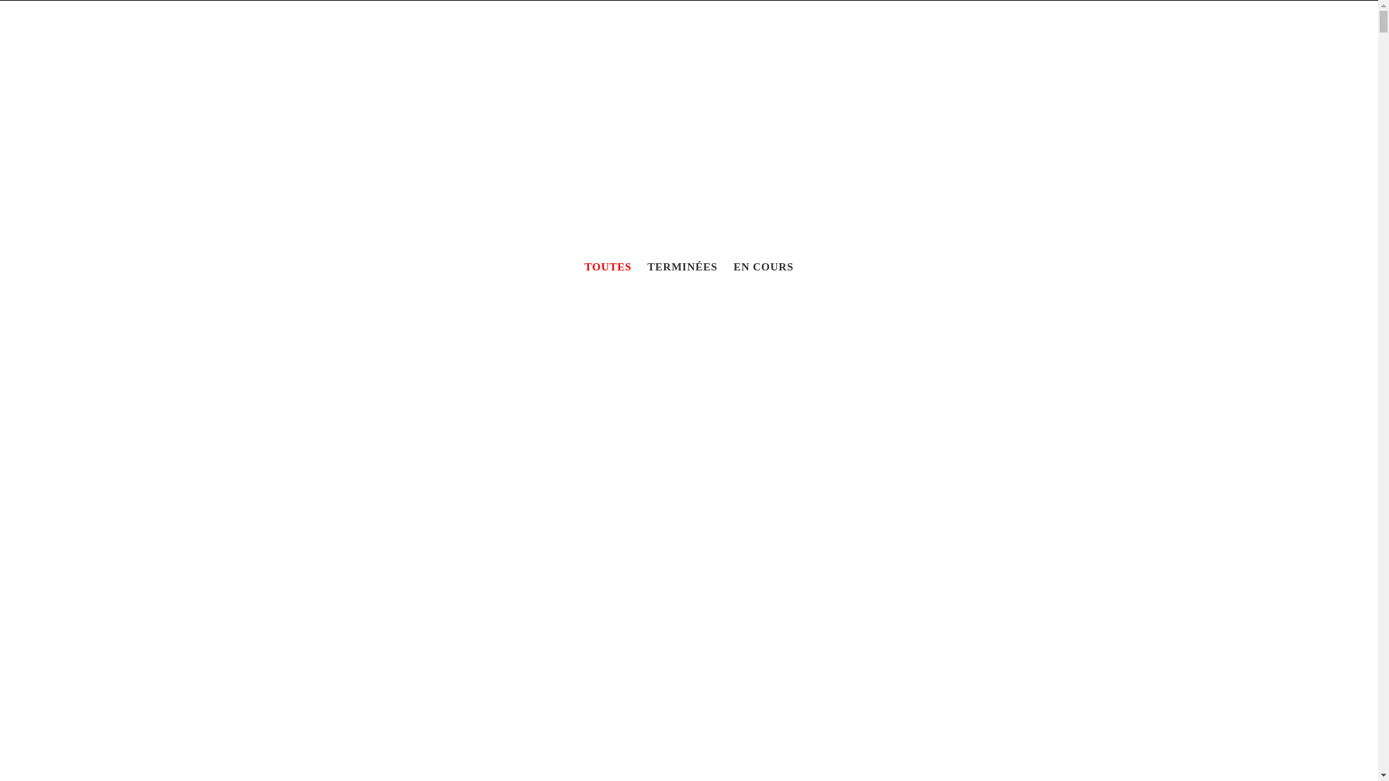  I want to click on TOUTES, so click(608, 268).